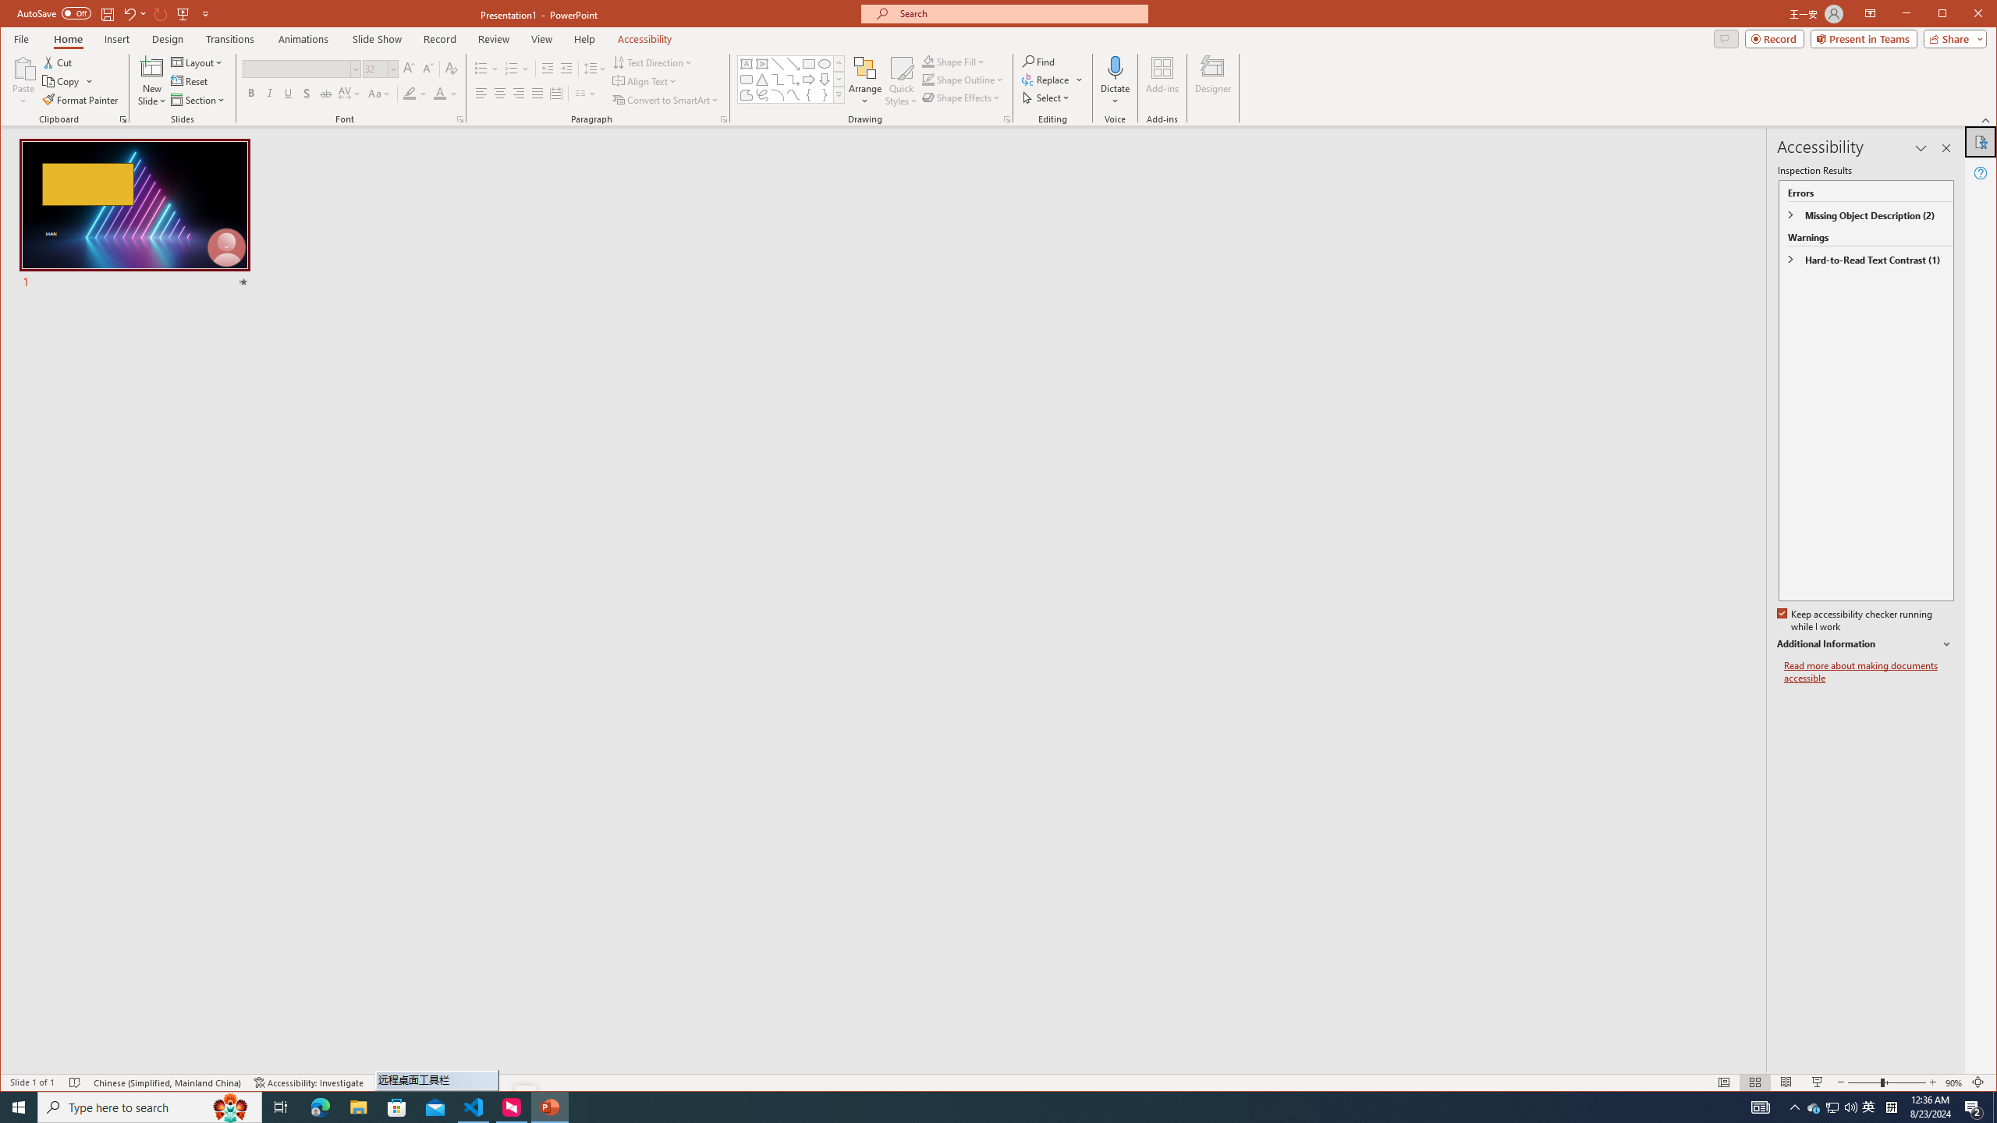 The width and height of the screenshot is (1997, 1123). What do you see at coordinates (409, 69) in the screenshot?
I see `Increase Font Size` at bounding box center [409, 69].